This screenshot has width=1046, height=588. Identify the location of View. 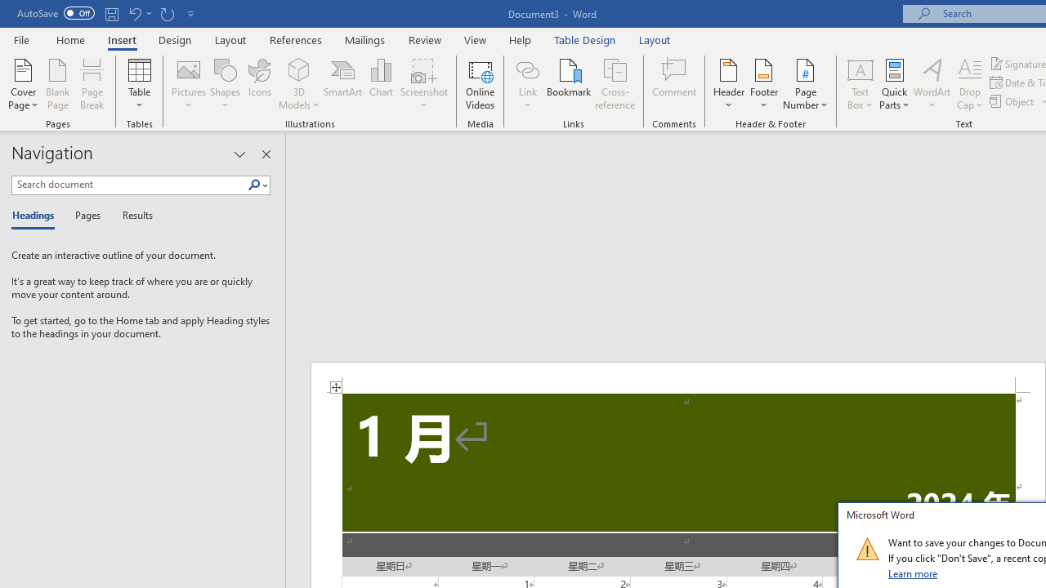
(476, 39).